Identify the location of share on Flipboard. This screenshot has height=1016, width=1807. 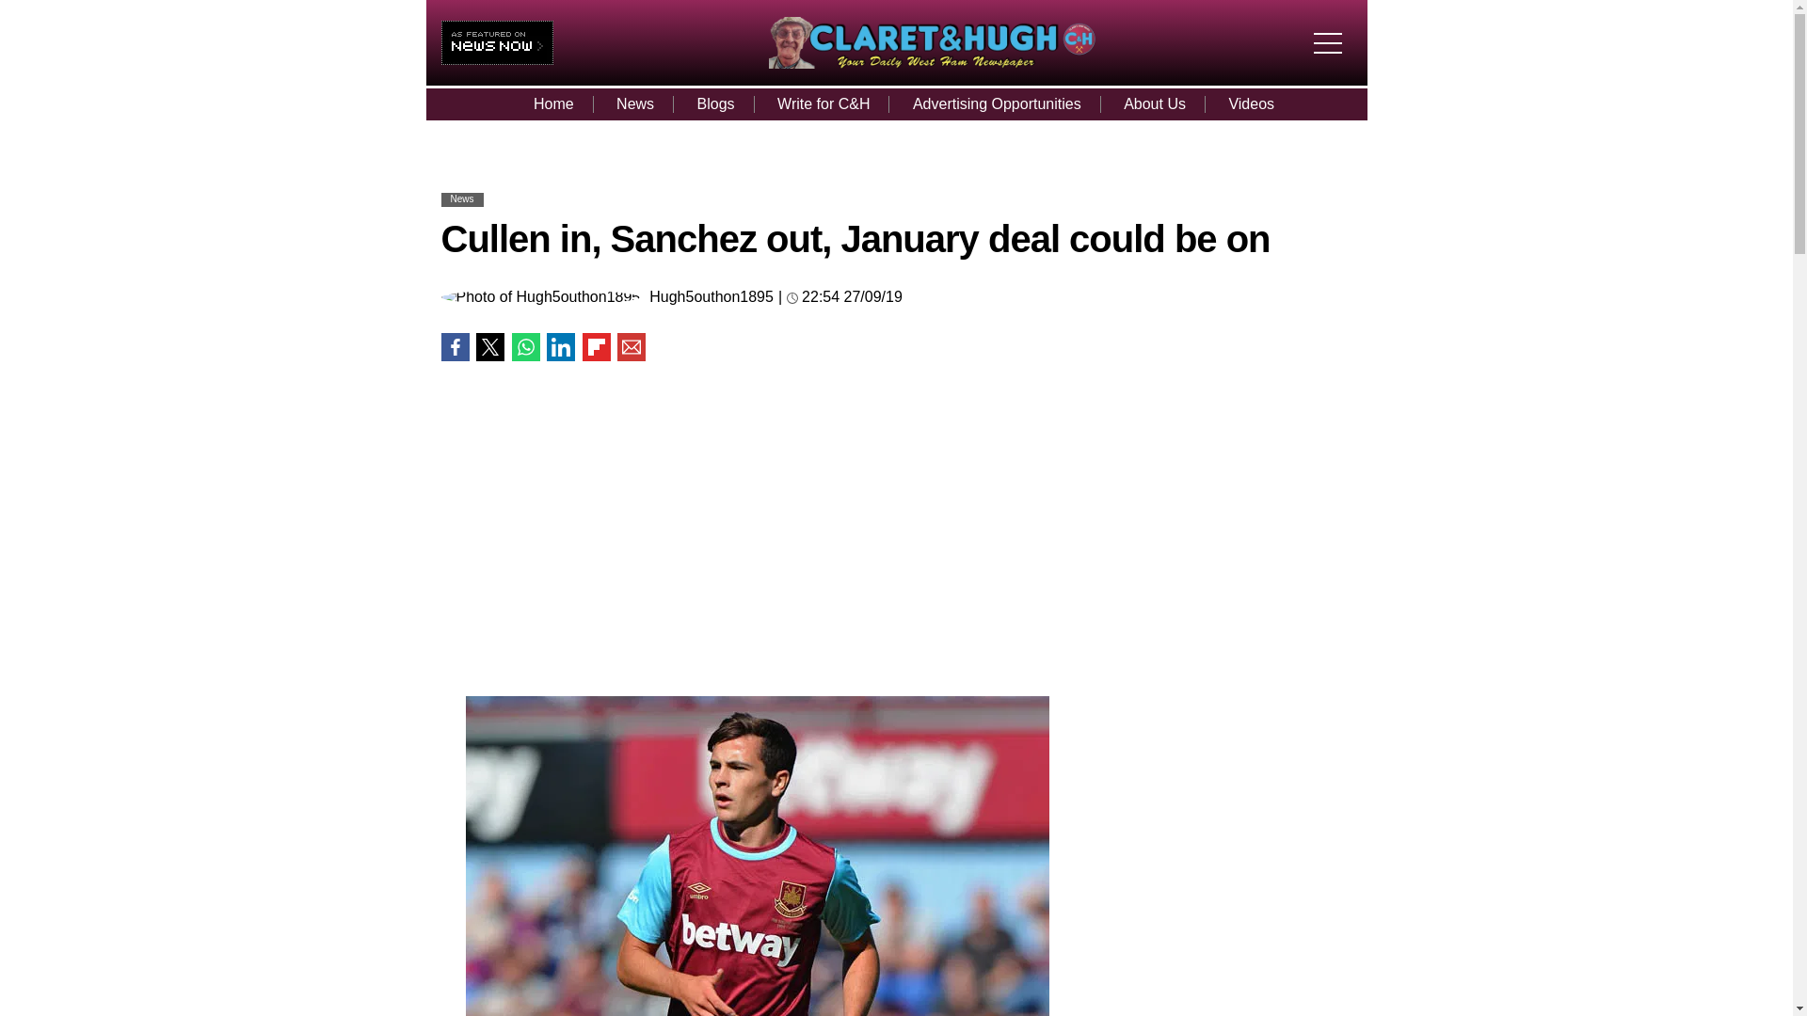
(596, 347).